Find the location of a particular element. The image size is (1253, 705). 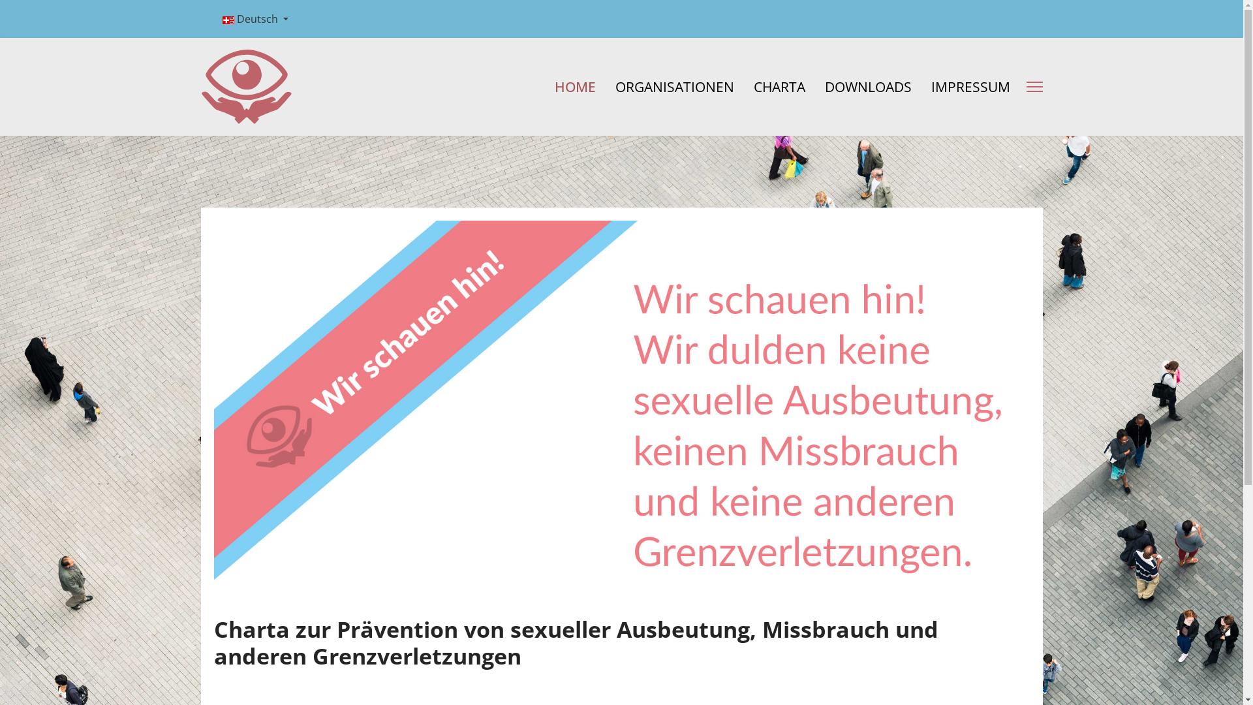

IMPRESSUM is located at coordinates (966, 87).